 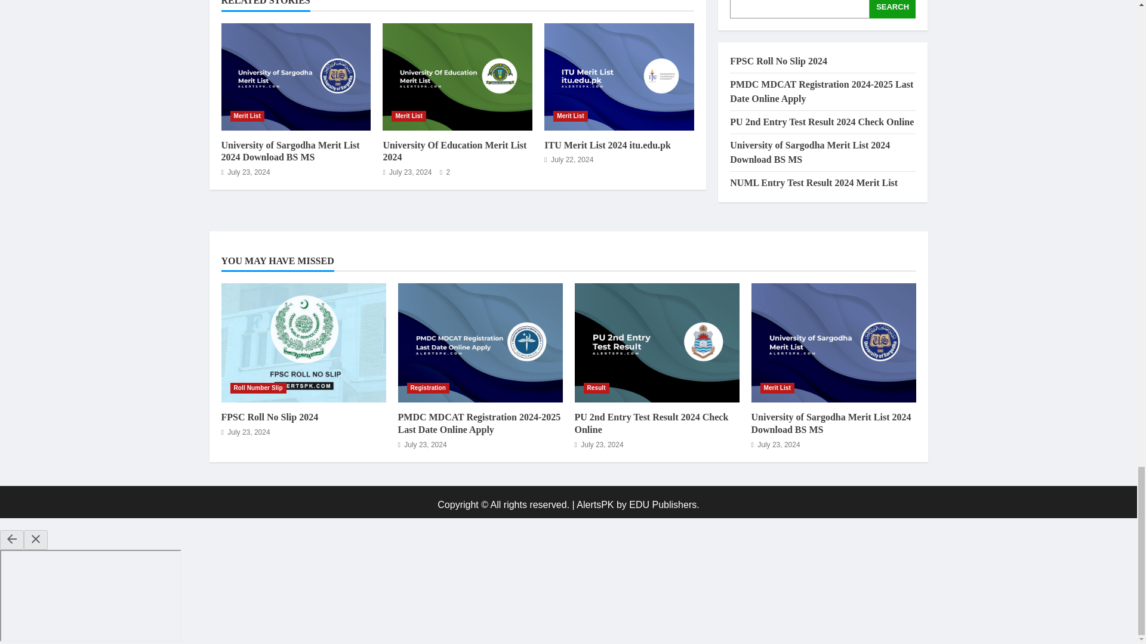 What do you see at coordinates (570, 116) in the screenshot?
I see `Merit List` at bounding box center [570, 116].